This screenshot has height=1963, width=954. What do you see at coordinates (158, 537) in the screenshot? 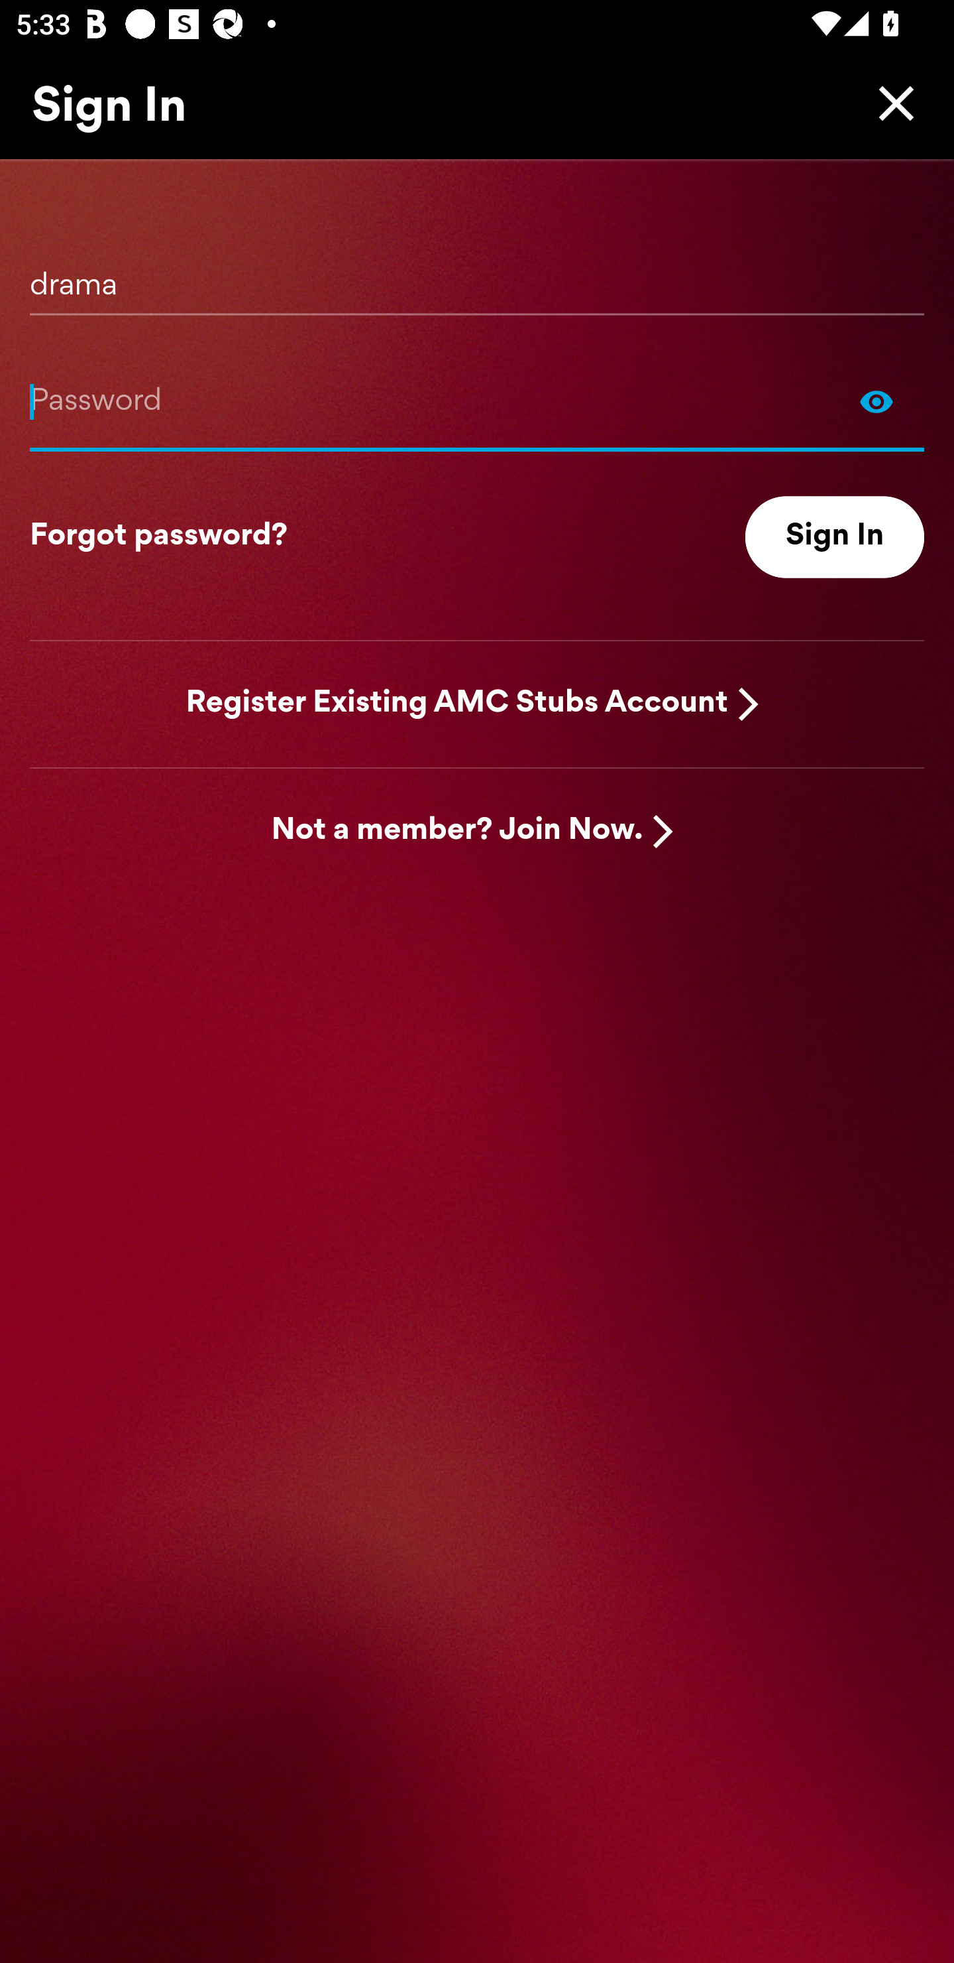
I see `Forgot password?` at bounding box center [158, 537].